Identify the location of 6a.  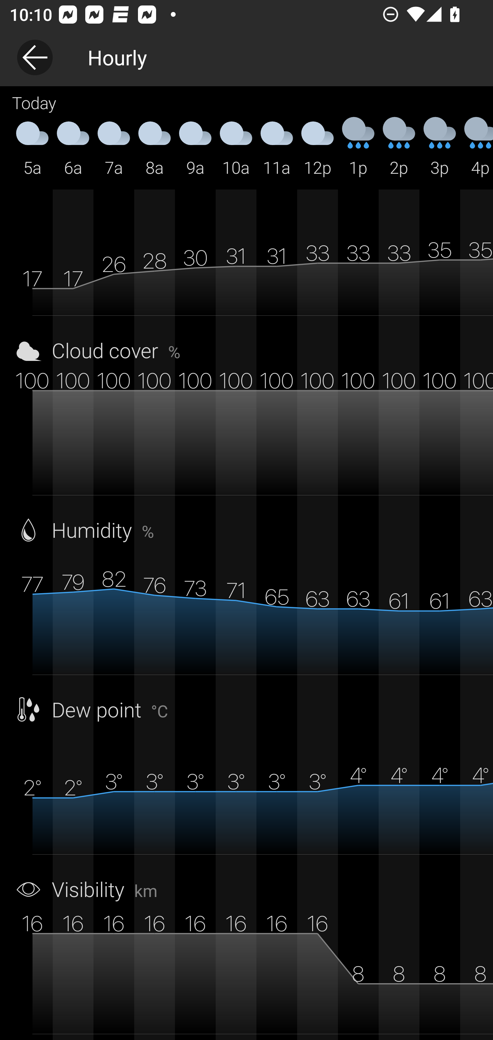
(73, 147).